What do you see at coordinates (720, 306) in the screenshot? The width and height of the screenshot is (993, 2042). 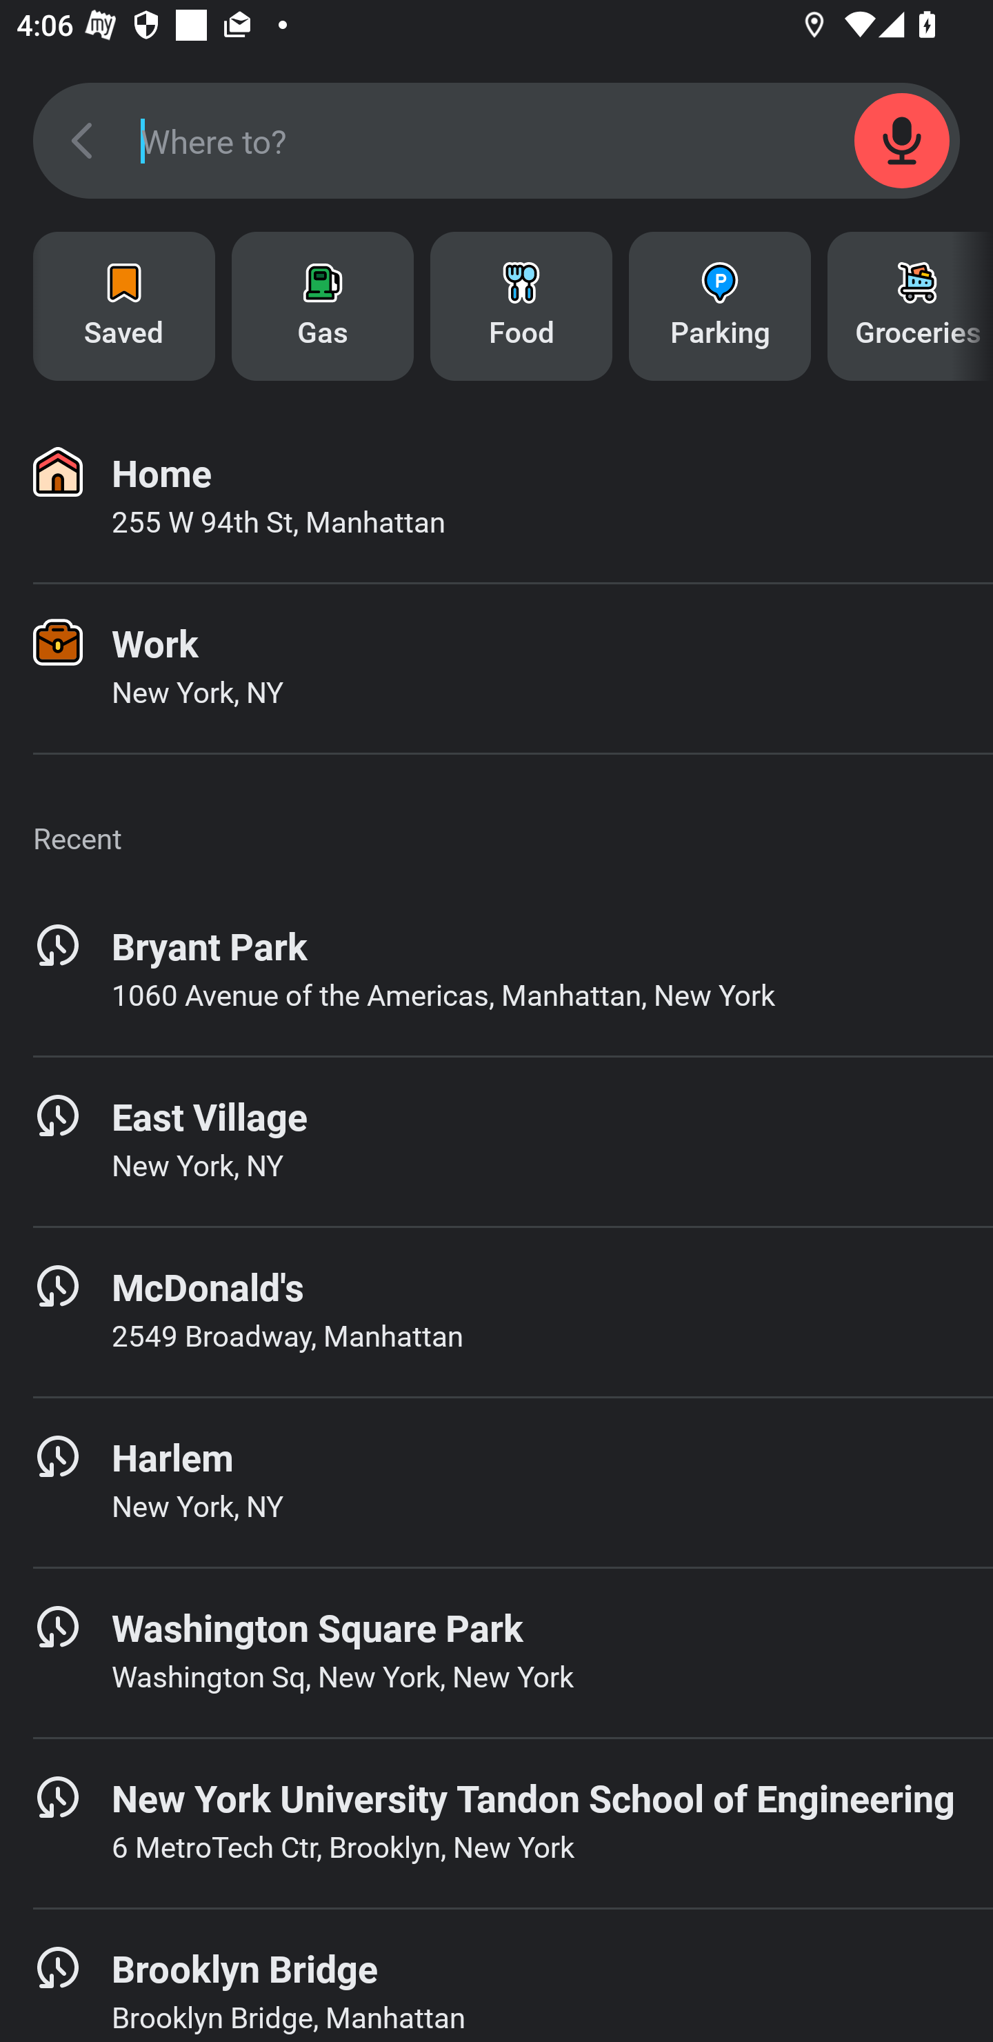 I see `Parking` at bounding box center [720, 306].